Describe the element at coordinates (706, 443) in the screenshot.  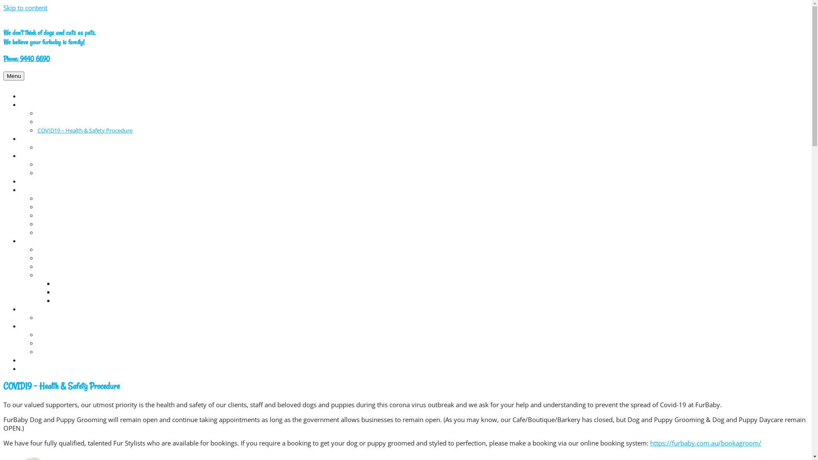
I see `https://furbaby.com.au/bookagroom/` at that location.